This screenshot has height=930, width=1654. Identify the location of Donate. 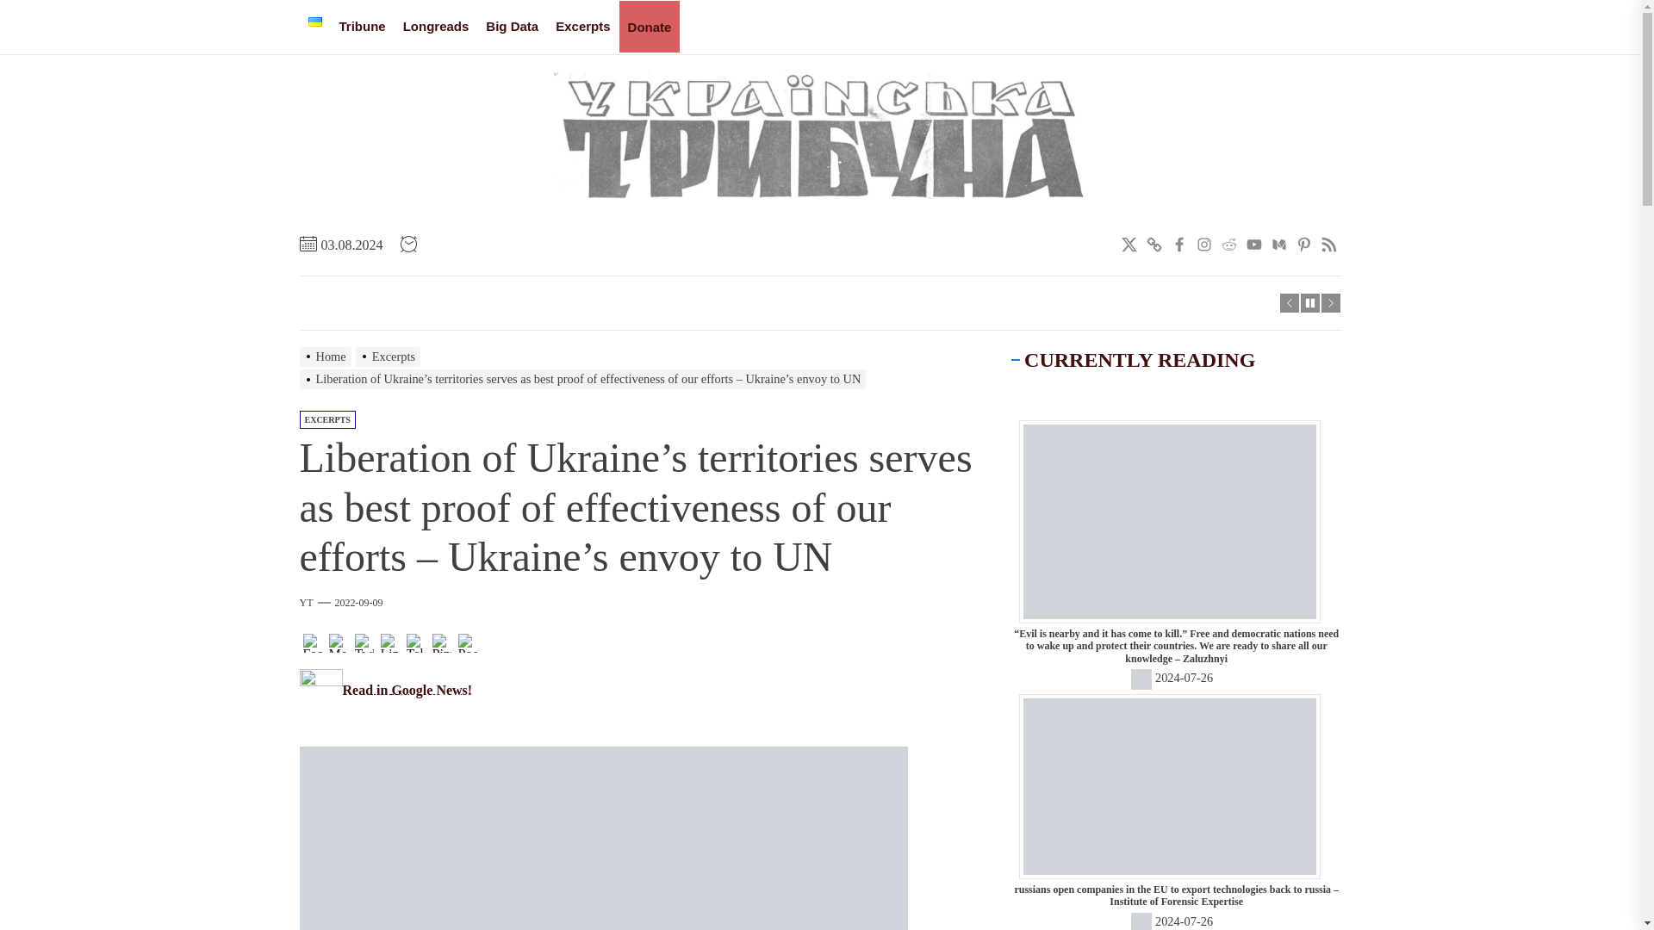
(650, 28).